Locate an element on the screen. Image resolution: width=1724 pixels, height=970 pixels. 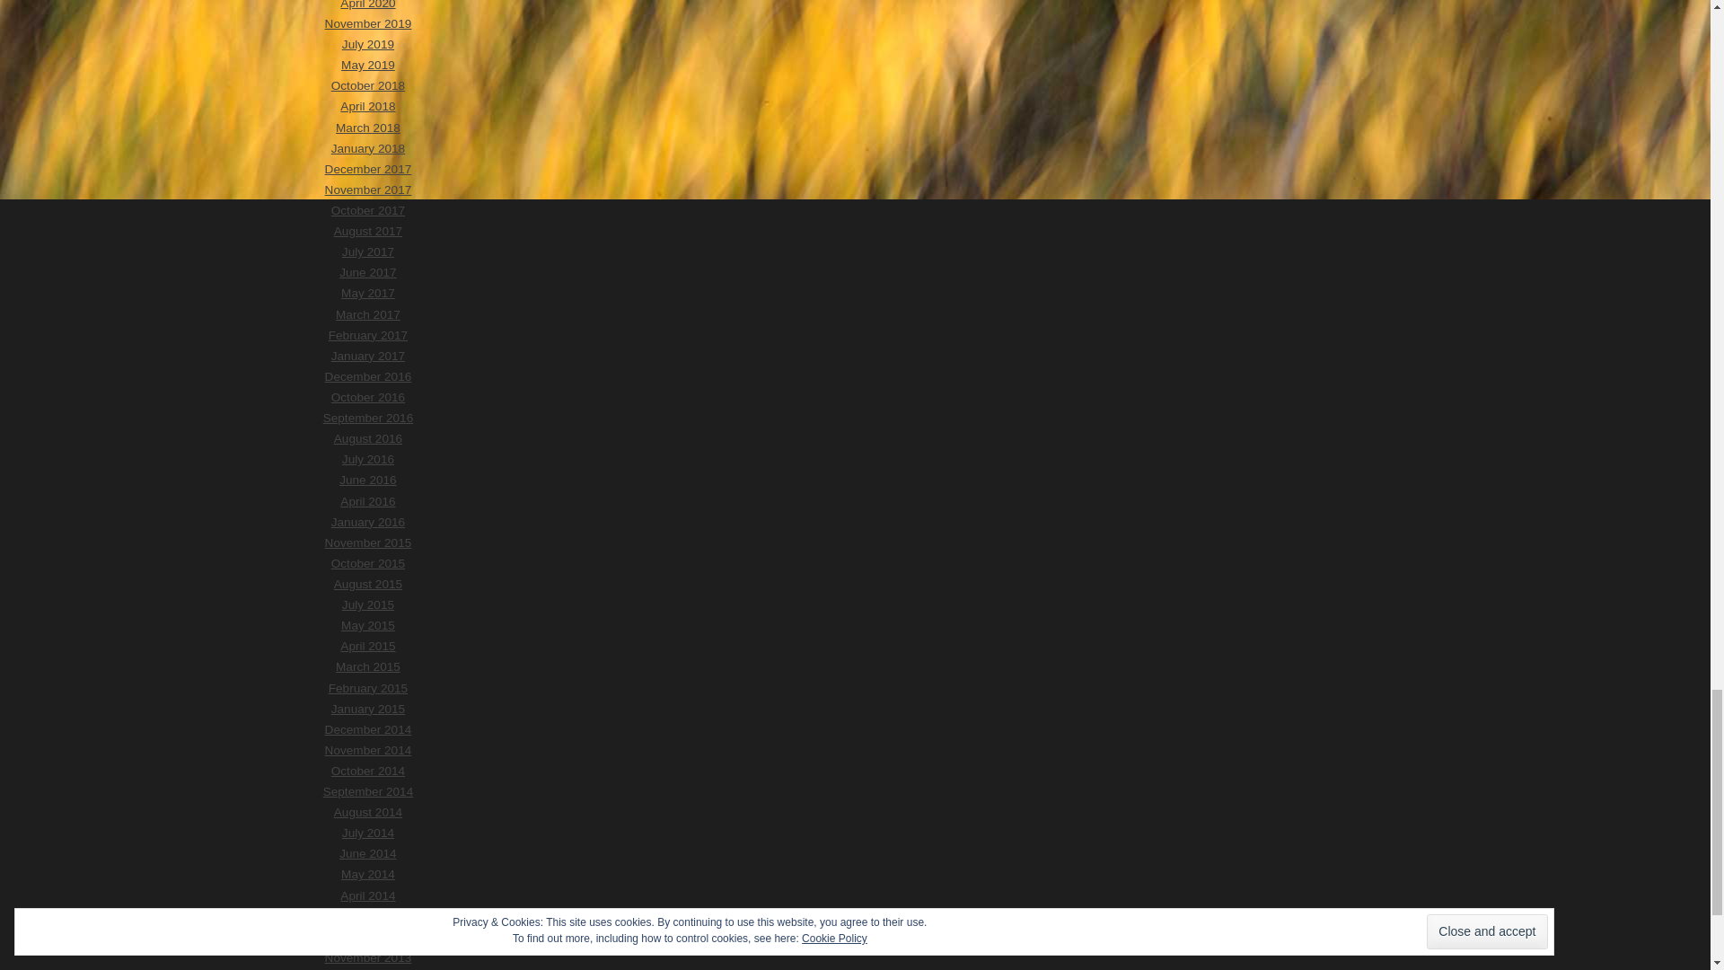
May 2019 is located at coordinates (368, 65).